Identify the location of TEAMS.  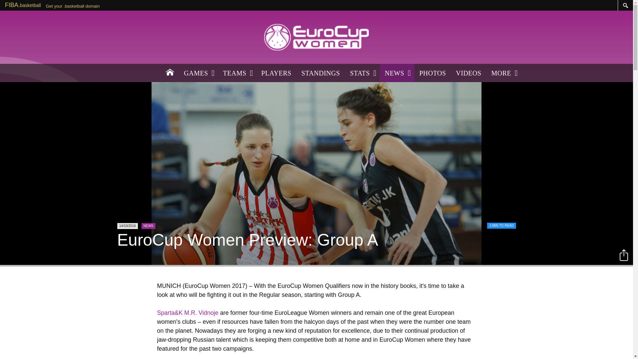
(237, 73).